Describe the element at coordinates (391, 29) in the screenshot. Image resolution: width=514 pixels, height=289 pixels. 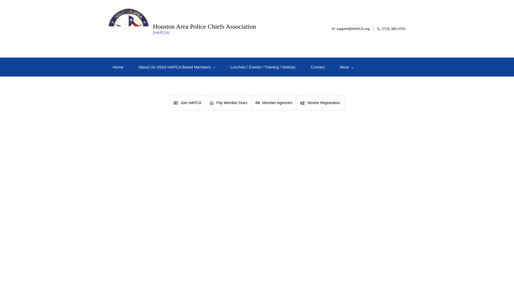
I see `Phone Number` at that location.